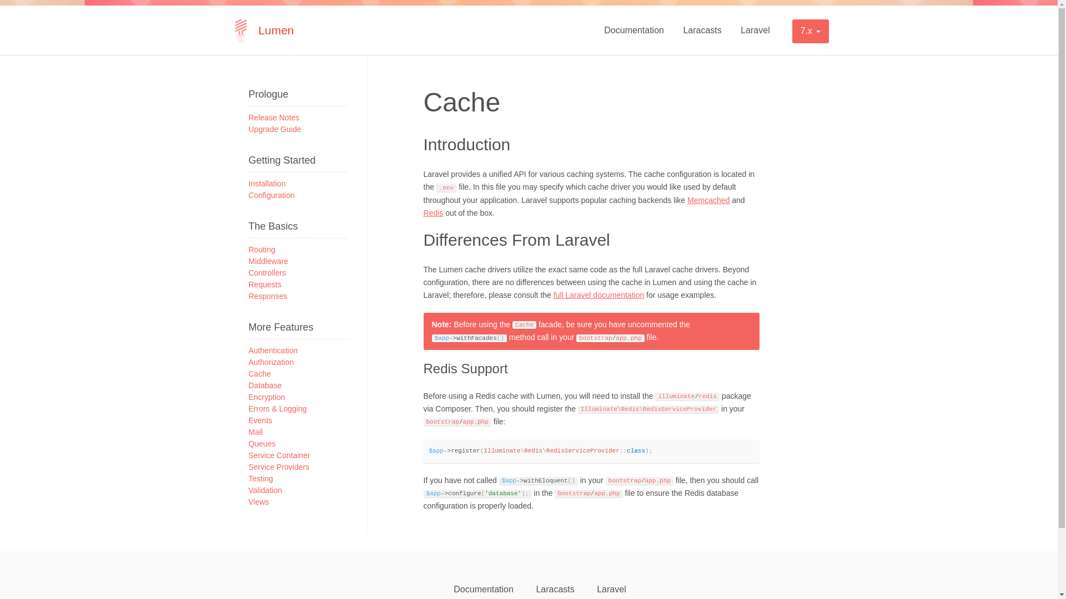 This screenshot has height=599, width=1066. What do you see at coordinates (263, 30) in the screenshot?
I see `Lumen` at bounding box center [263, 30].